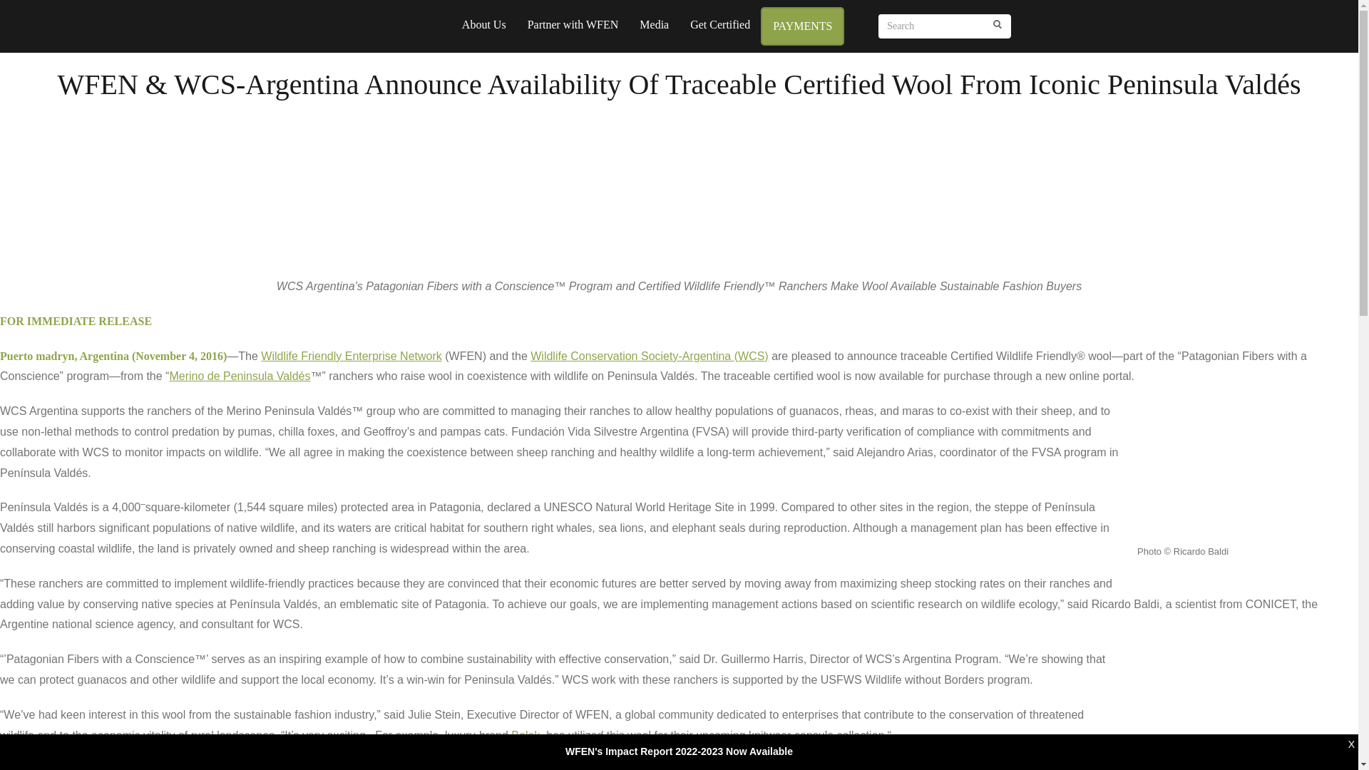 This screenshot has height=770, width=1369. Describe the element at coordinates (720, 24) in the screenshot. I see `Get Certified` at that location.